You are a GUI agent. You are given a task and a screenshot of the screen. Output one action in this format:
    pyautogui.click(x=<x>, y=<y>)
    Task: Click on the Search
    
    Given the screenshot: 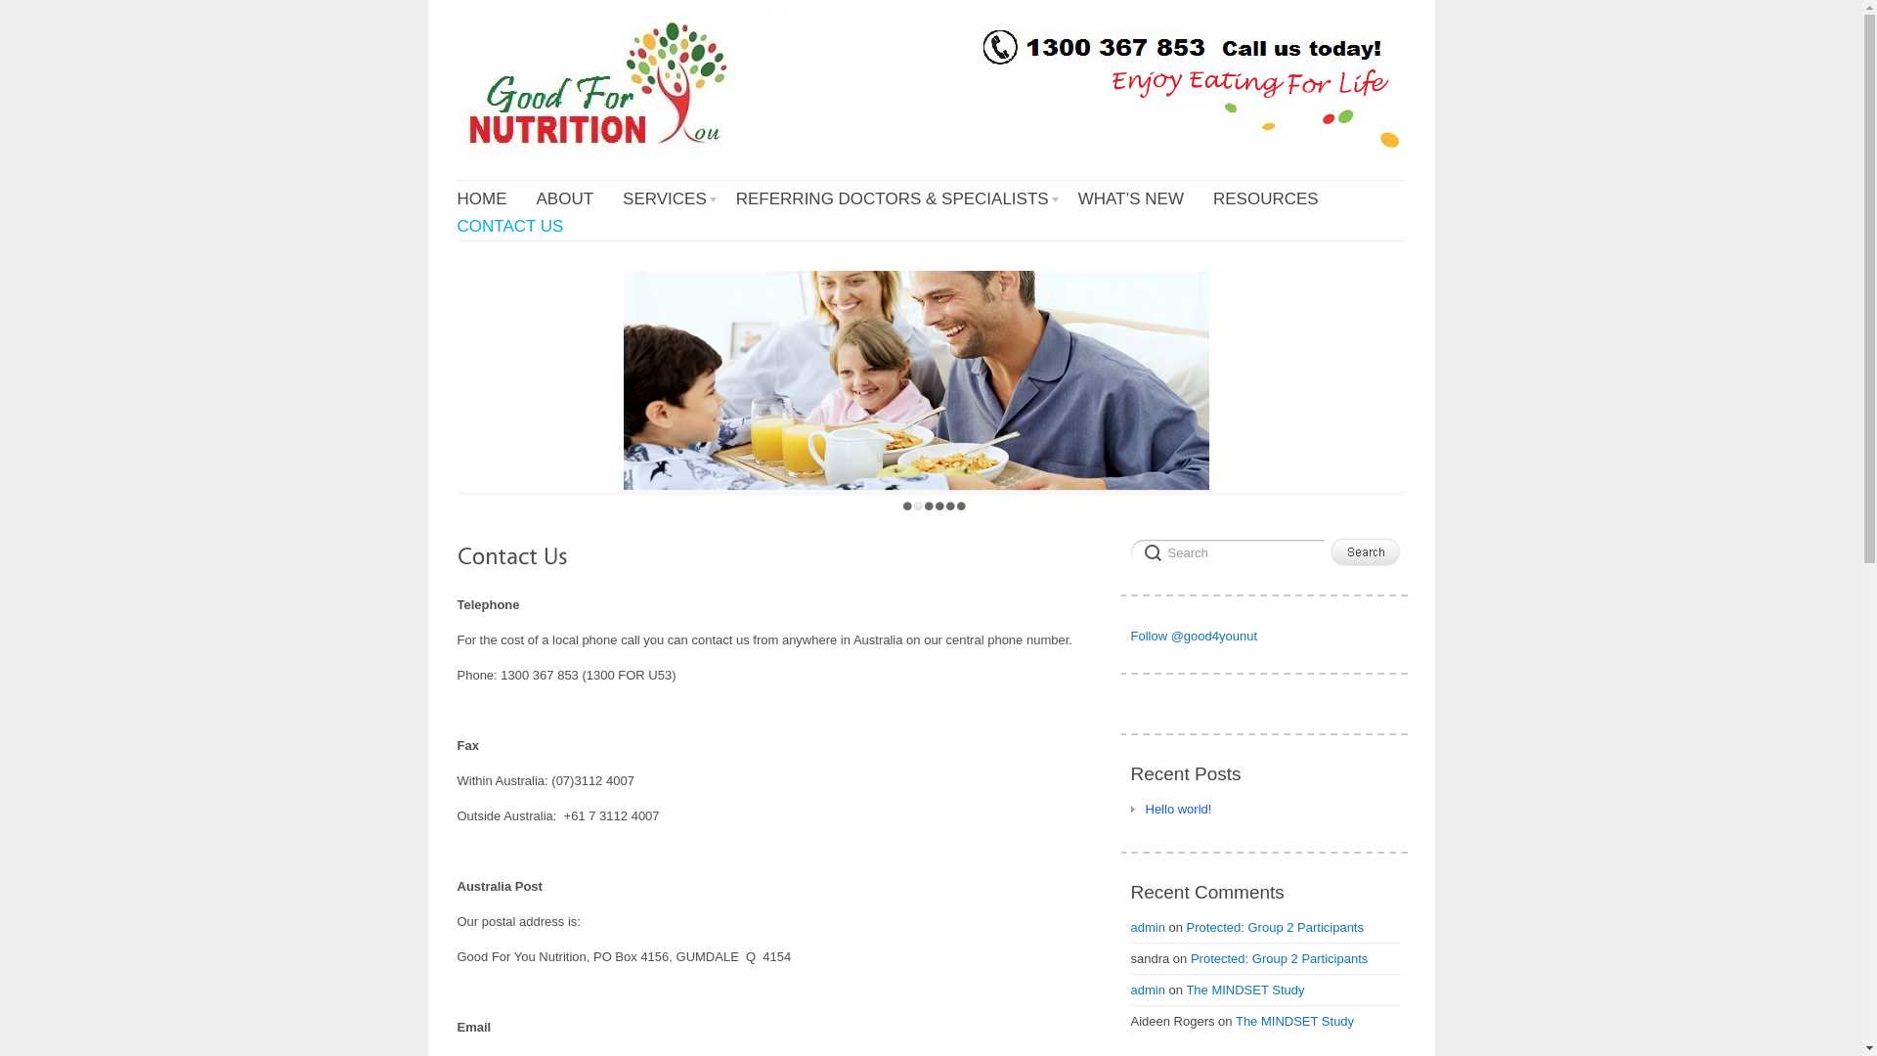 What is the action you would take?
    pyautogui.click(x=1365, y=552)
    